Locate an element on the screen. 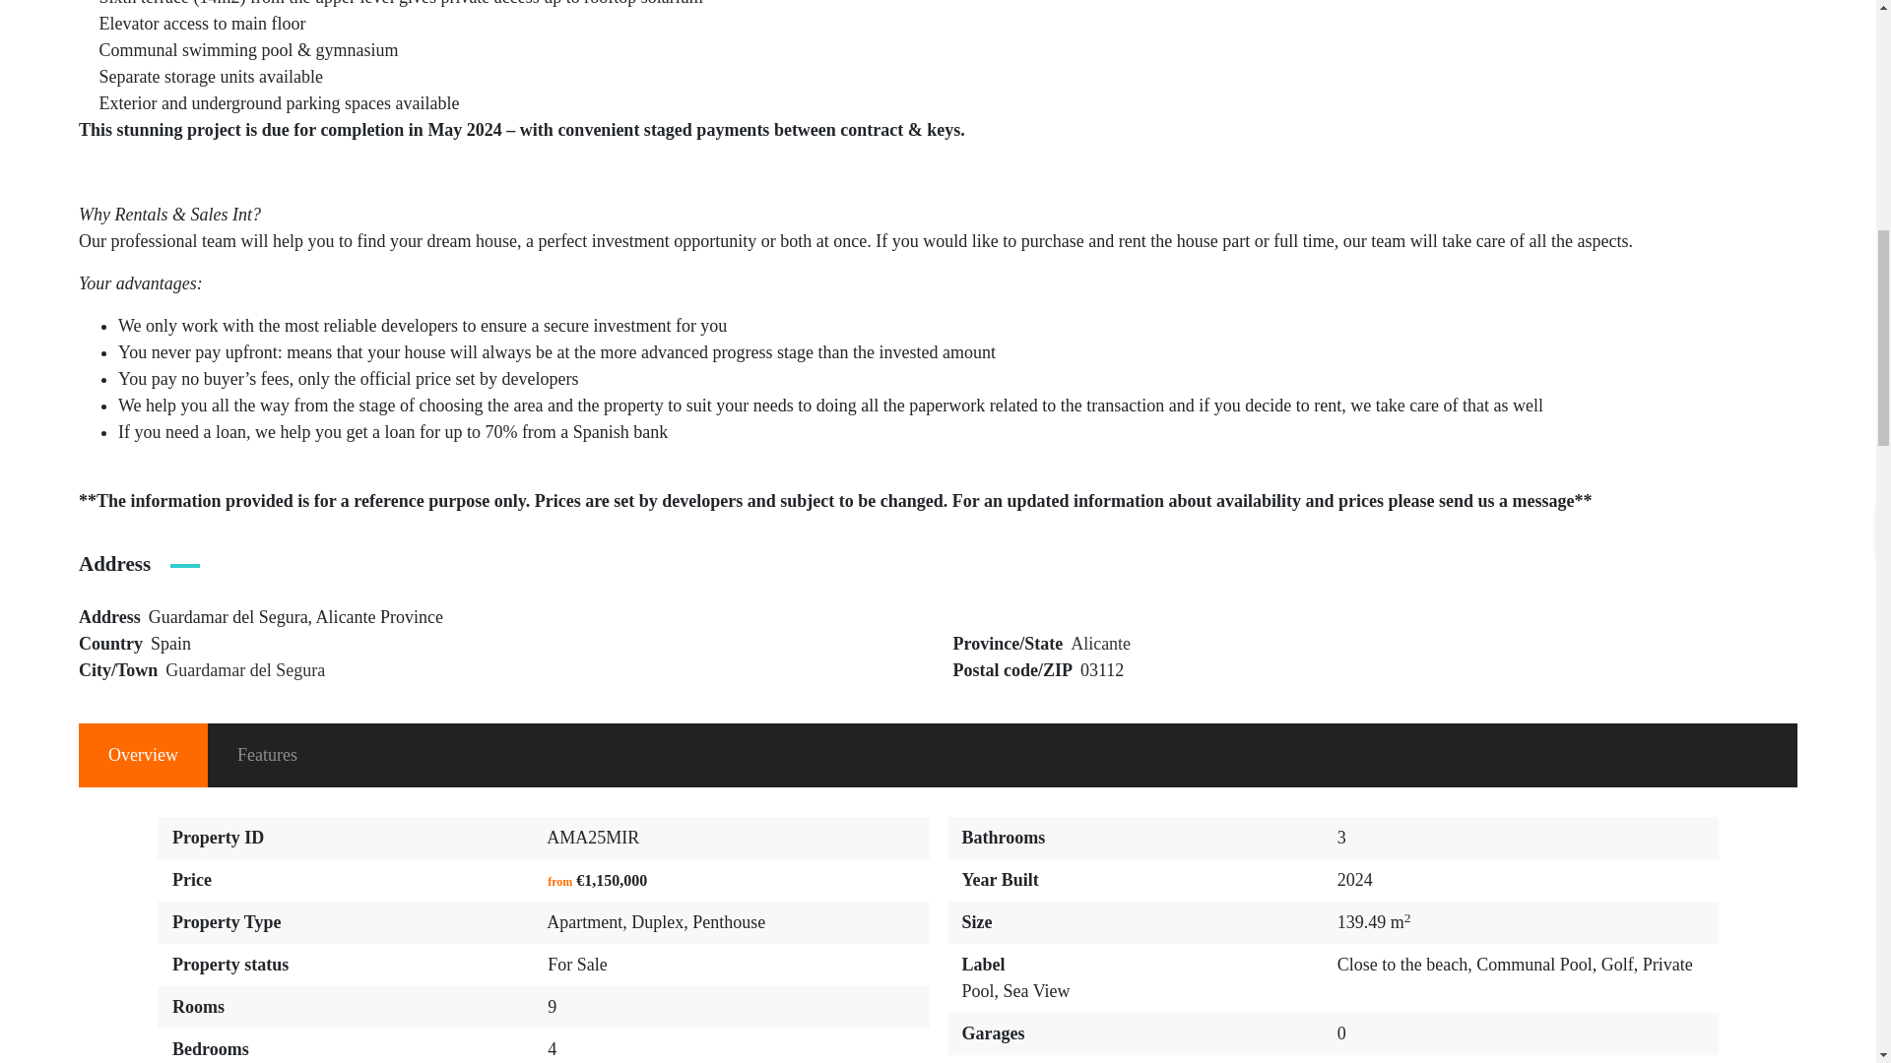 The image size is (1891, 1063). Features is located at coordinates (268, 756).